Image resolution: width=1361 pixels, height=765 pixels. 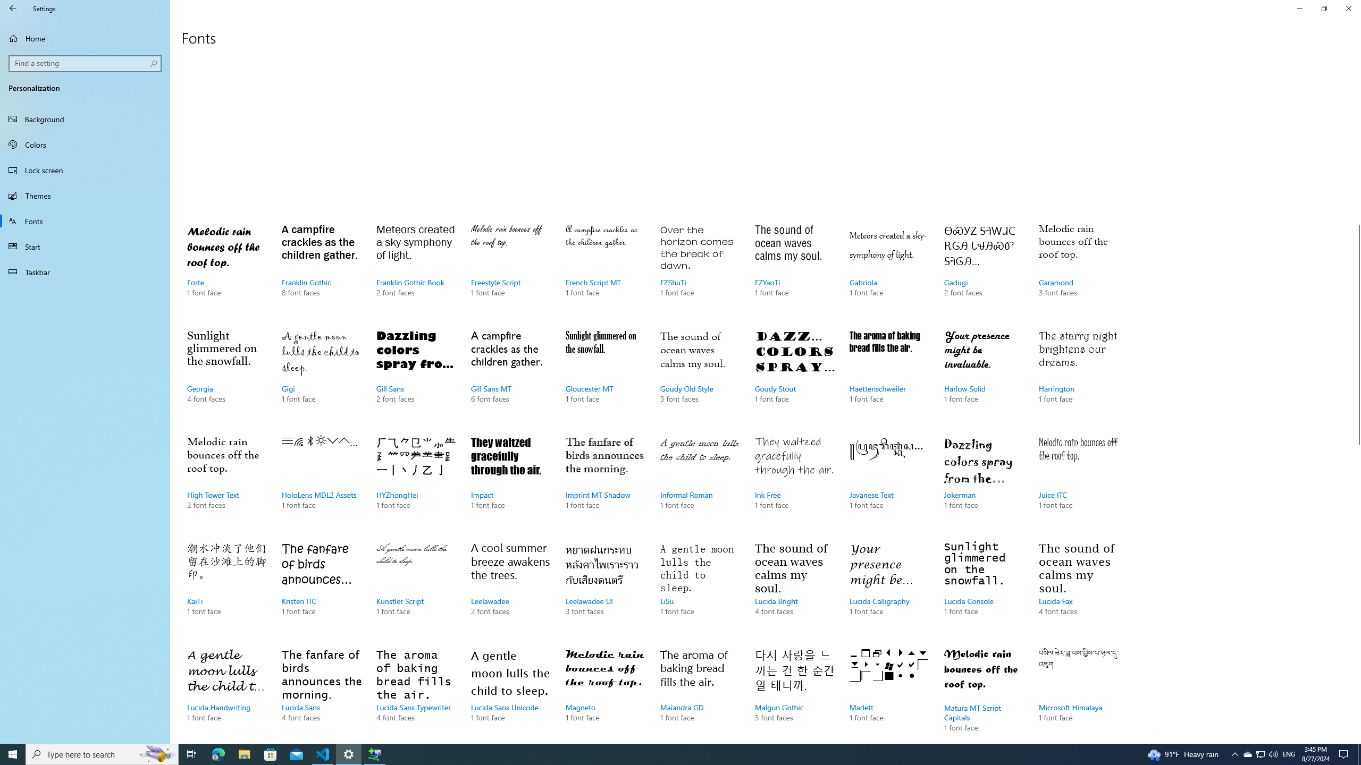 What do you see at coordinates (321, 271) in the screenshot?
I see `Franklin Gothic, 8 font faces` at bounding box center [321, 271].